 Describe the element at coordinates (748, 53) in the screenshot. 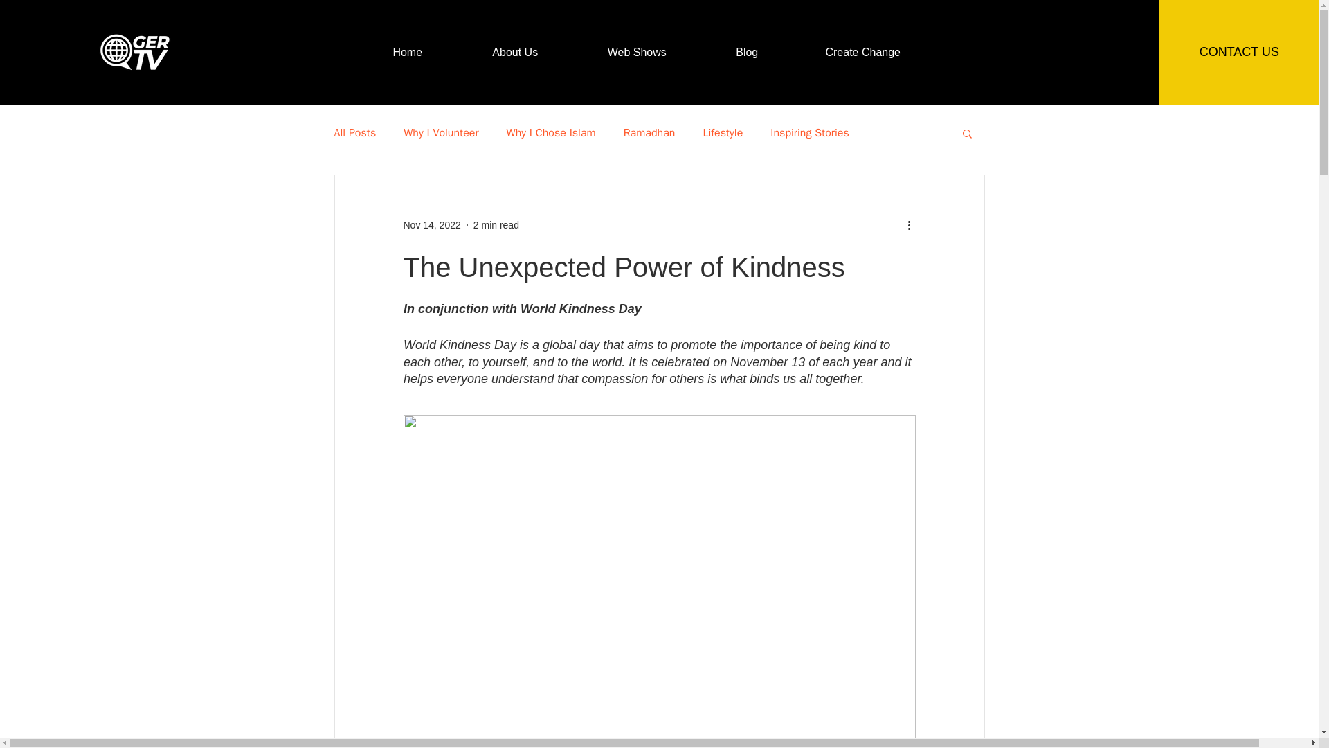

I see `Blog` at that location.